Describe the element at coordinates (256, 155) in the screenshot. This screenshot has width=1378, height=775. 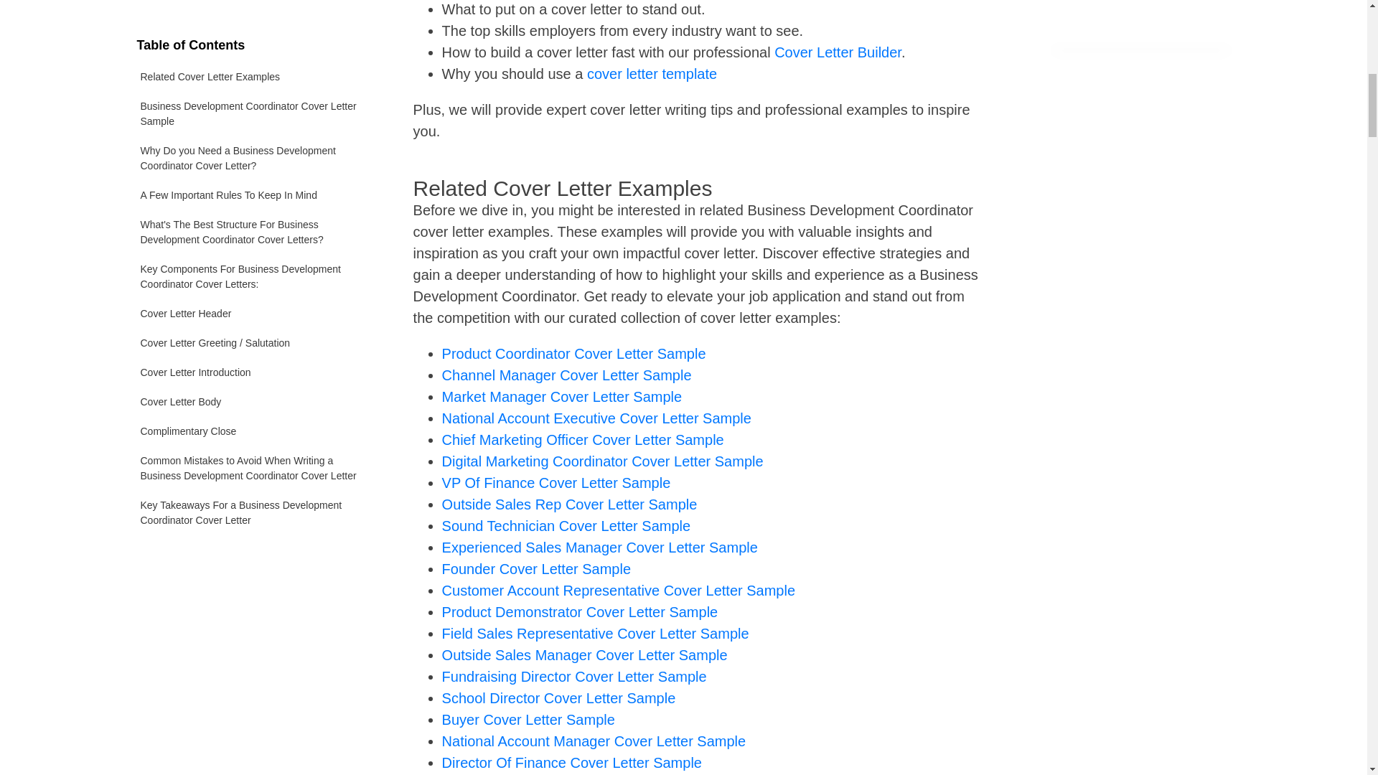
I see `Cover Letter Introduction` at that location.